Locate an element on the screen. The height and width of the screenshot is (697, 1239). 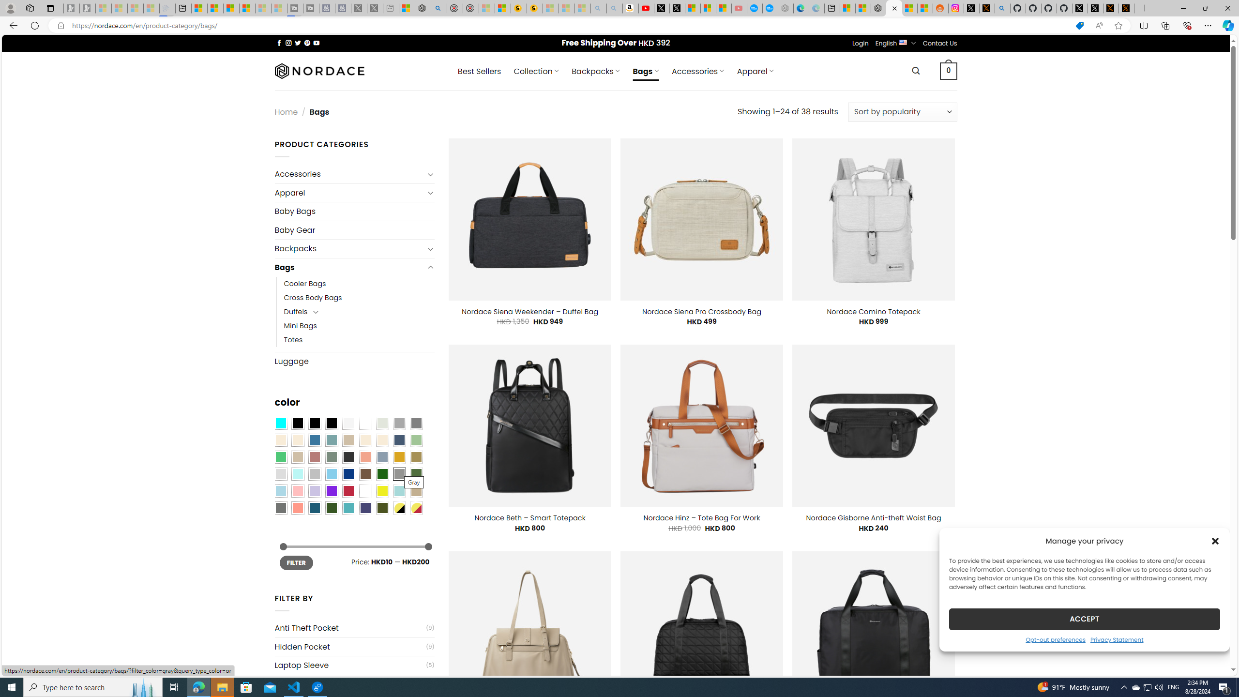
Backpacks is located at coordinates (349, 249).